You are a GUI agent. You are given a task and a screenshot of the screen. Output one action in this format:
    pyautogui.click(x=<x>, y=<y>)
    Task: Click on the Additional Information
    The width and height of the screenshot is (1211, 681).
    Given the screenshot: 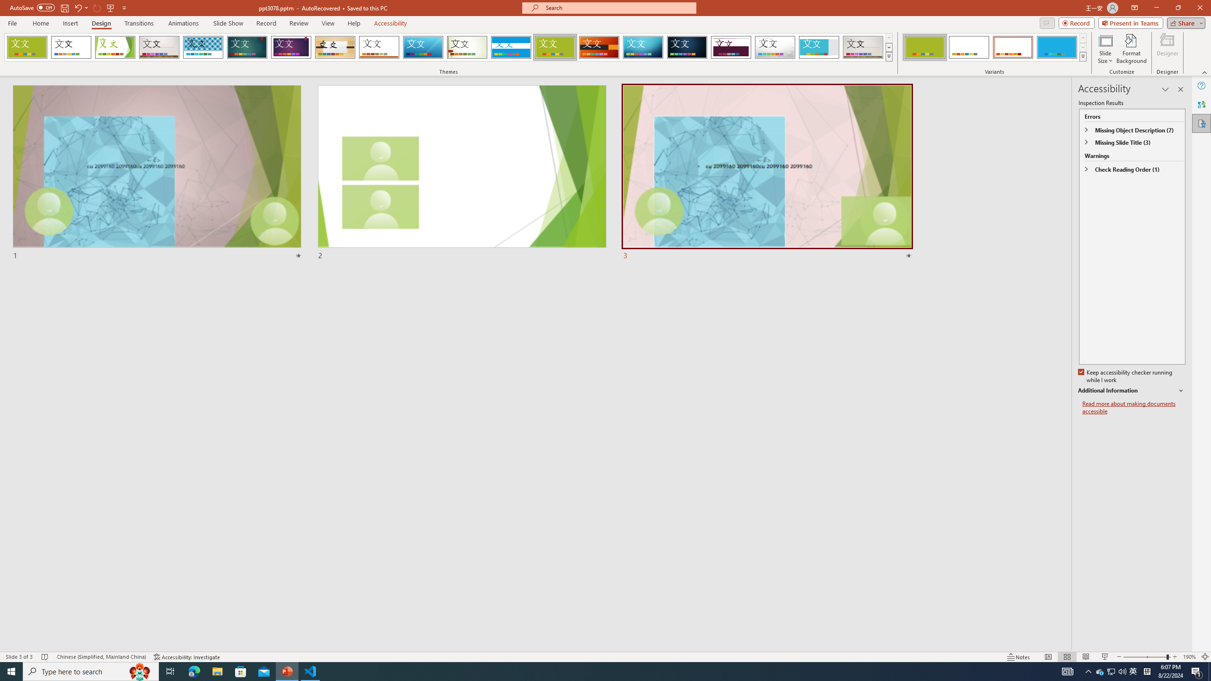 What is the action you would take?
    pyautogui.click(x=1132, y=391)
    